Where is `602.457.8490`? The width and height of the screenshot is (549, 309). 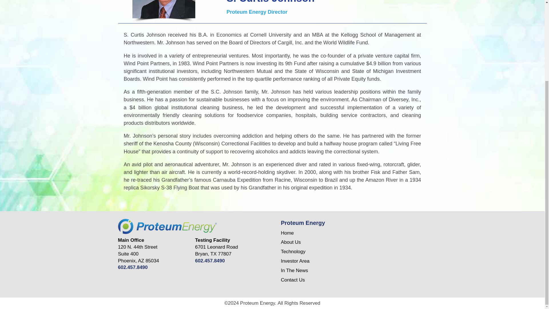 602.457.8490 is located at coordinates (133, 267).